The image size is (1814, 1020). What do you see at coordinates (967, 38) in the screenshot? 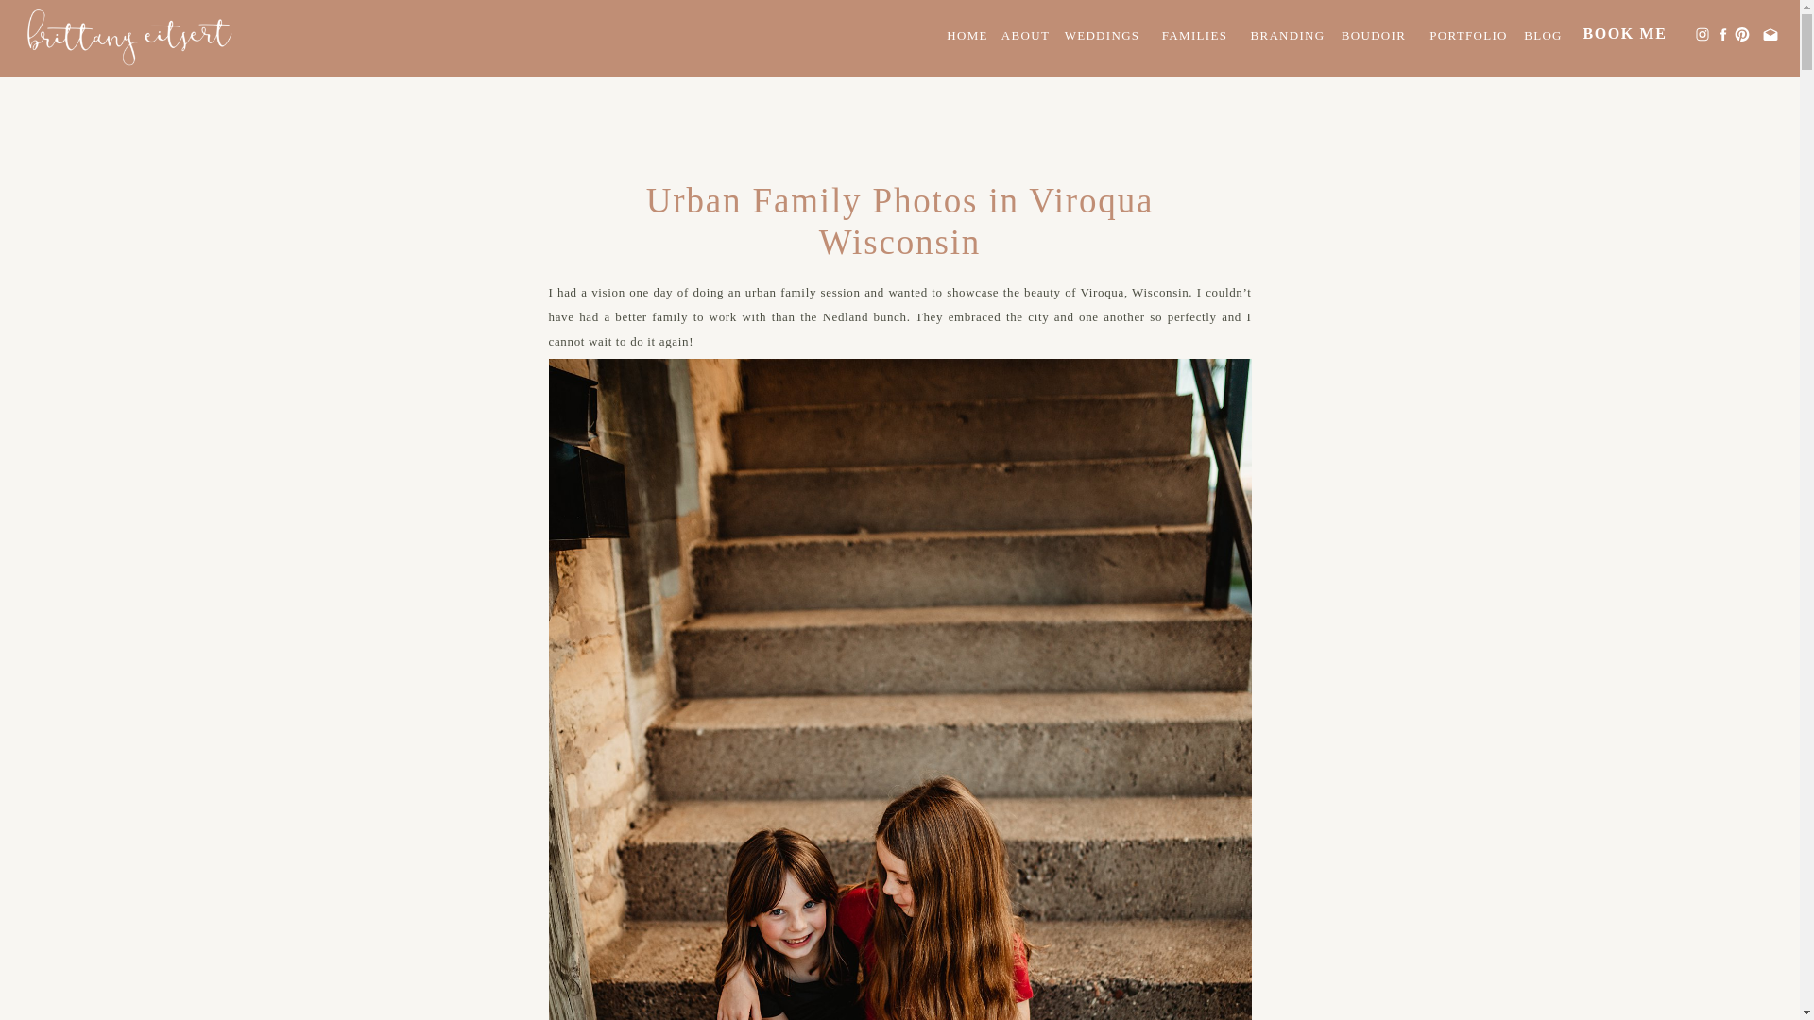
I see `HOME` at bounding box center [967, 38].